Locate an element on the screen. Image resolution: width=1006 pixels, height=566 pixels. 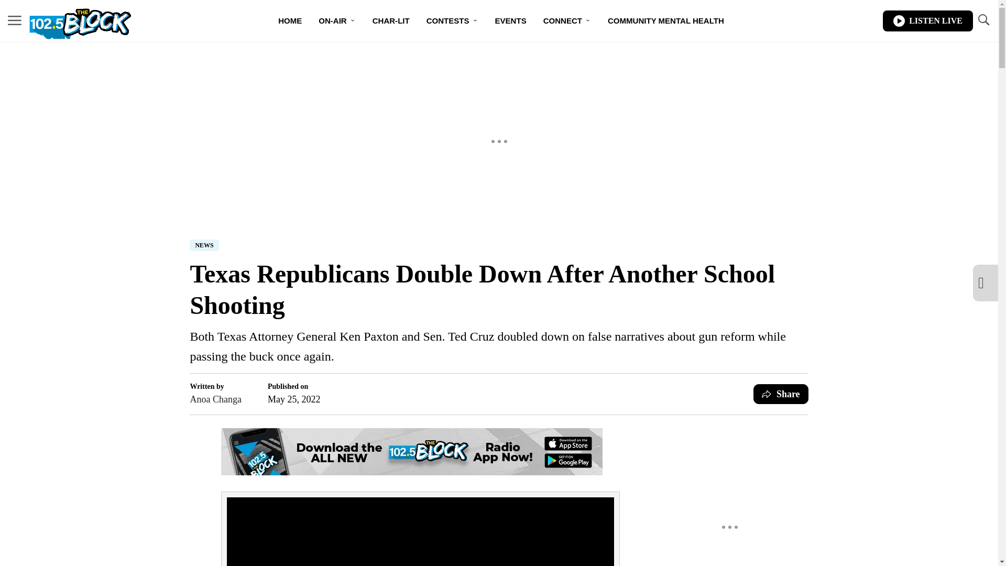
EVENTS is located at coordinates (511, 21).